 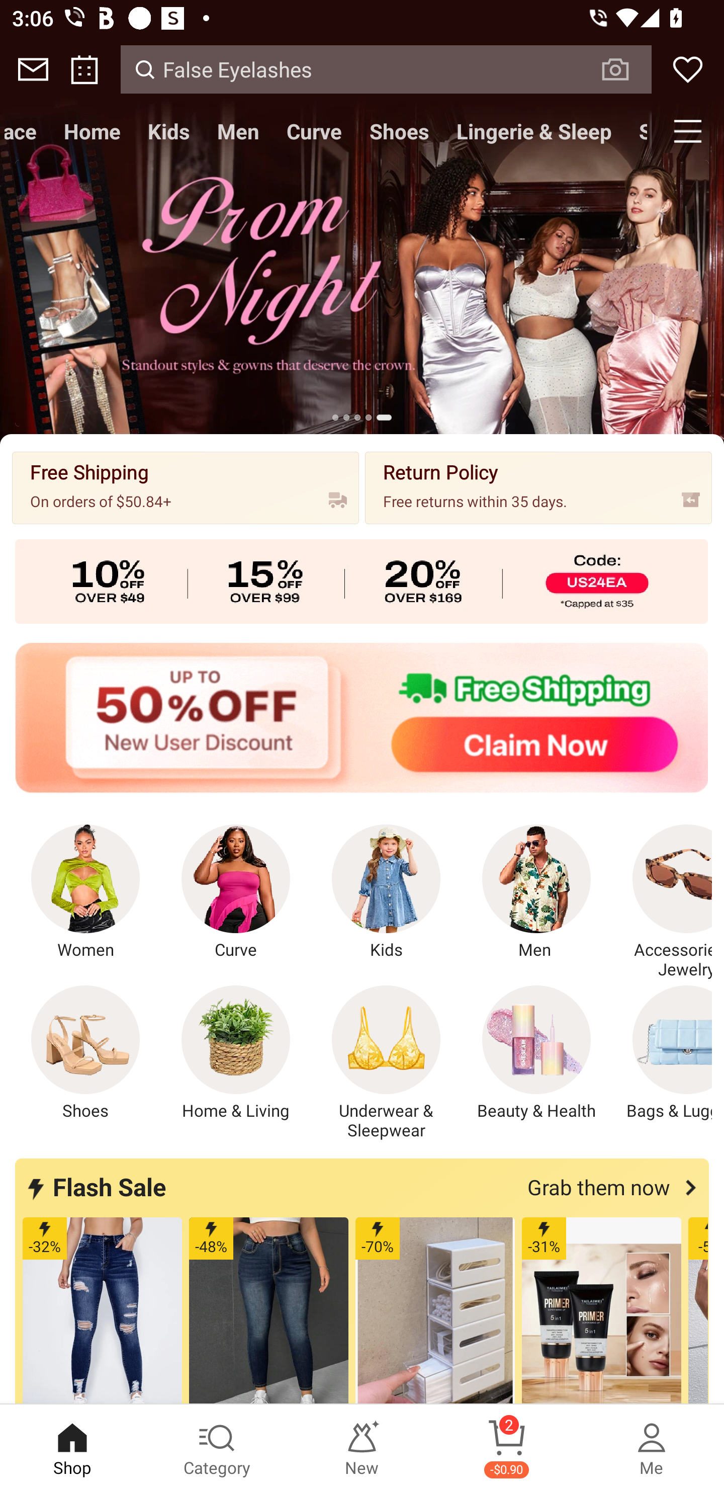 What do you see at coordinates (25, 131) in the screenshot?
I see `Marketplace` at bounding box center [25, 131].